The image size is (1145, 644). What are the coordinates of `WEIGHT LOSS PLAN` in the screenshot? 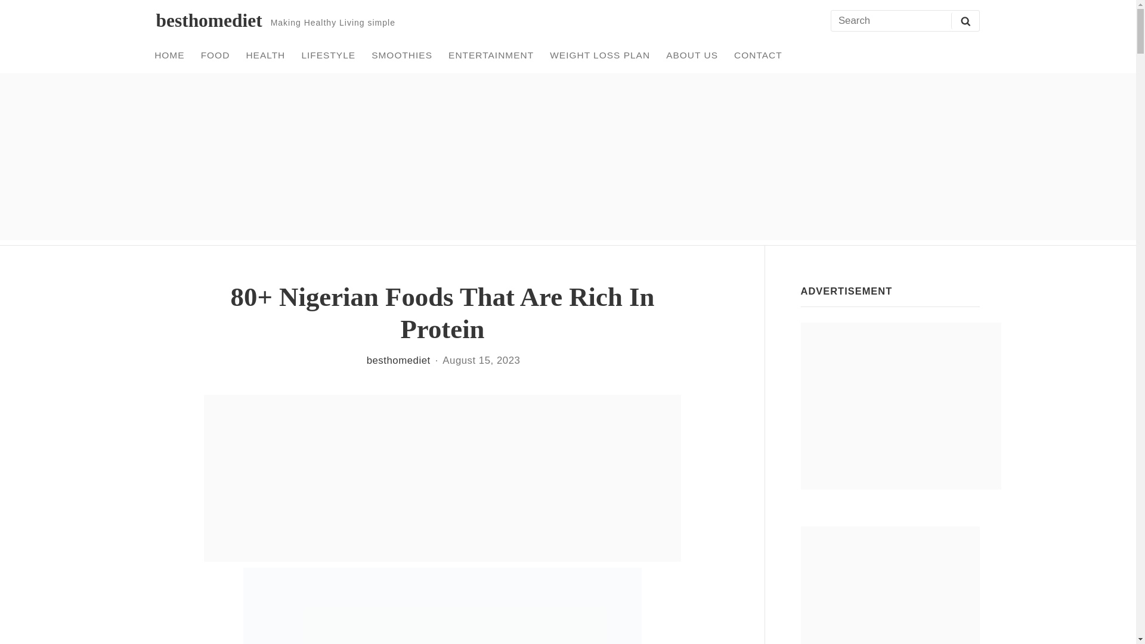 It's located at (600, 55).